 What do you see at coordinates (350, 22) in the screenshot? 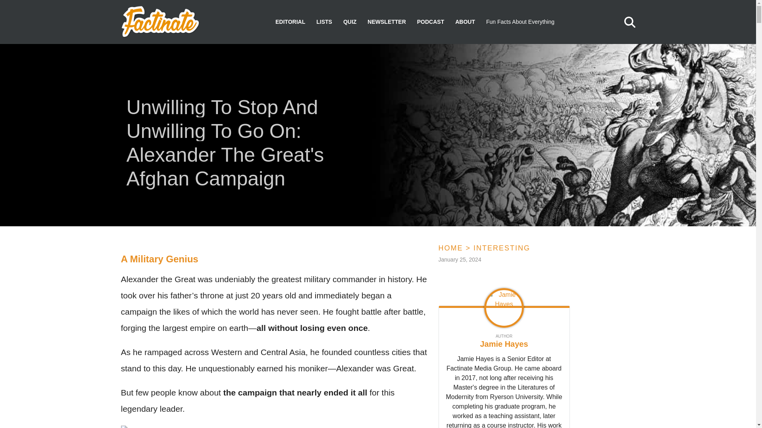
I see `QUIZ` at bounding box center [350, 22].